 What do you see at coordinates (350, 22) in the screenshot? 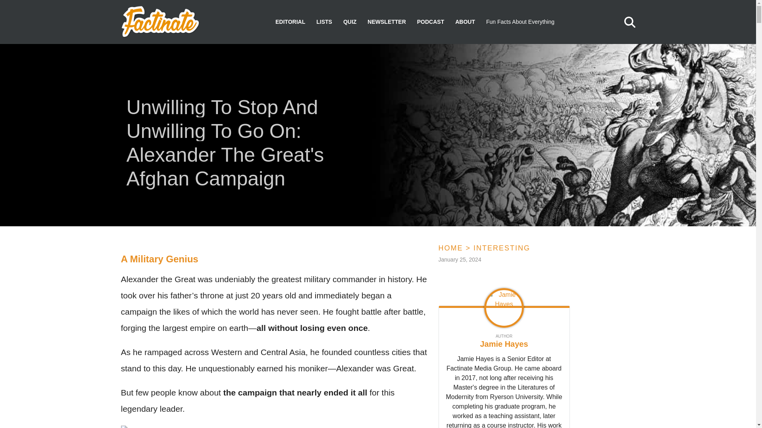
I see `QUIZ` at bounding box center [350, 22].